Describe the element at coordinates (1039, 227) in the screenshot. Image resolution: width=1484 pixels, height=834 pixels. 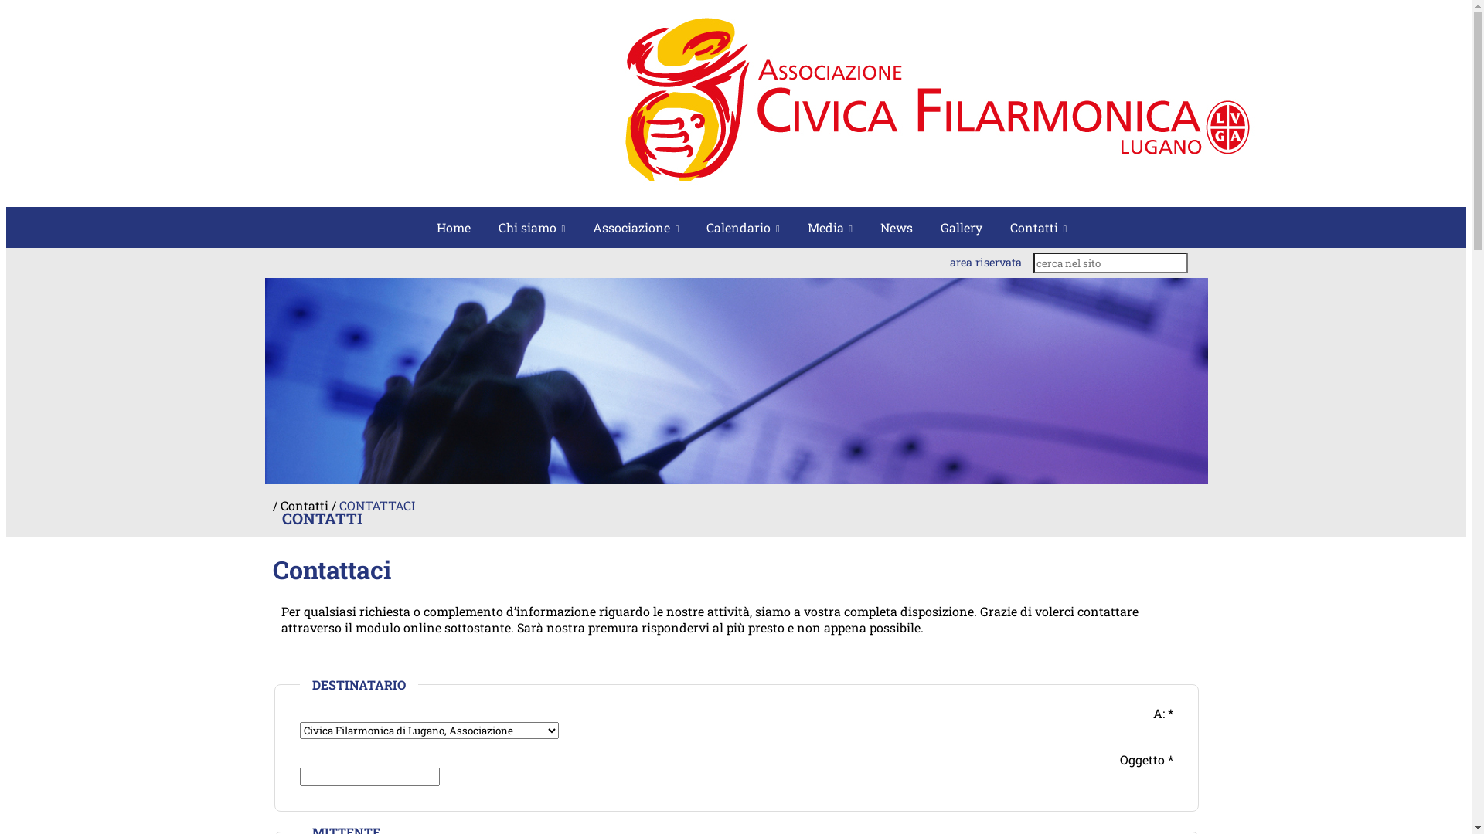
I see `Contatti` at that location.